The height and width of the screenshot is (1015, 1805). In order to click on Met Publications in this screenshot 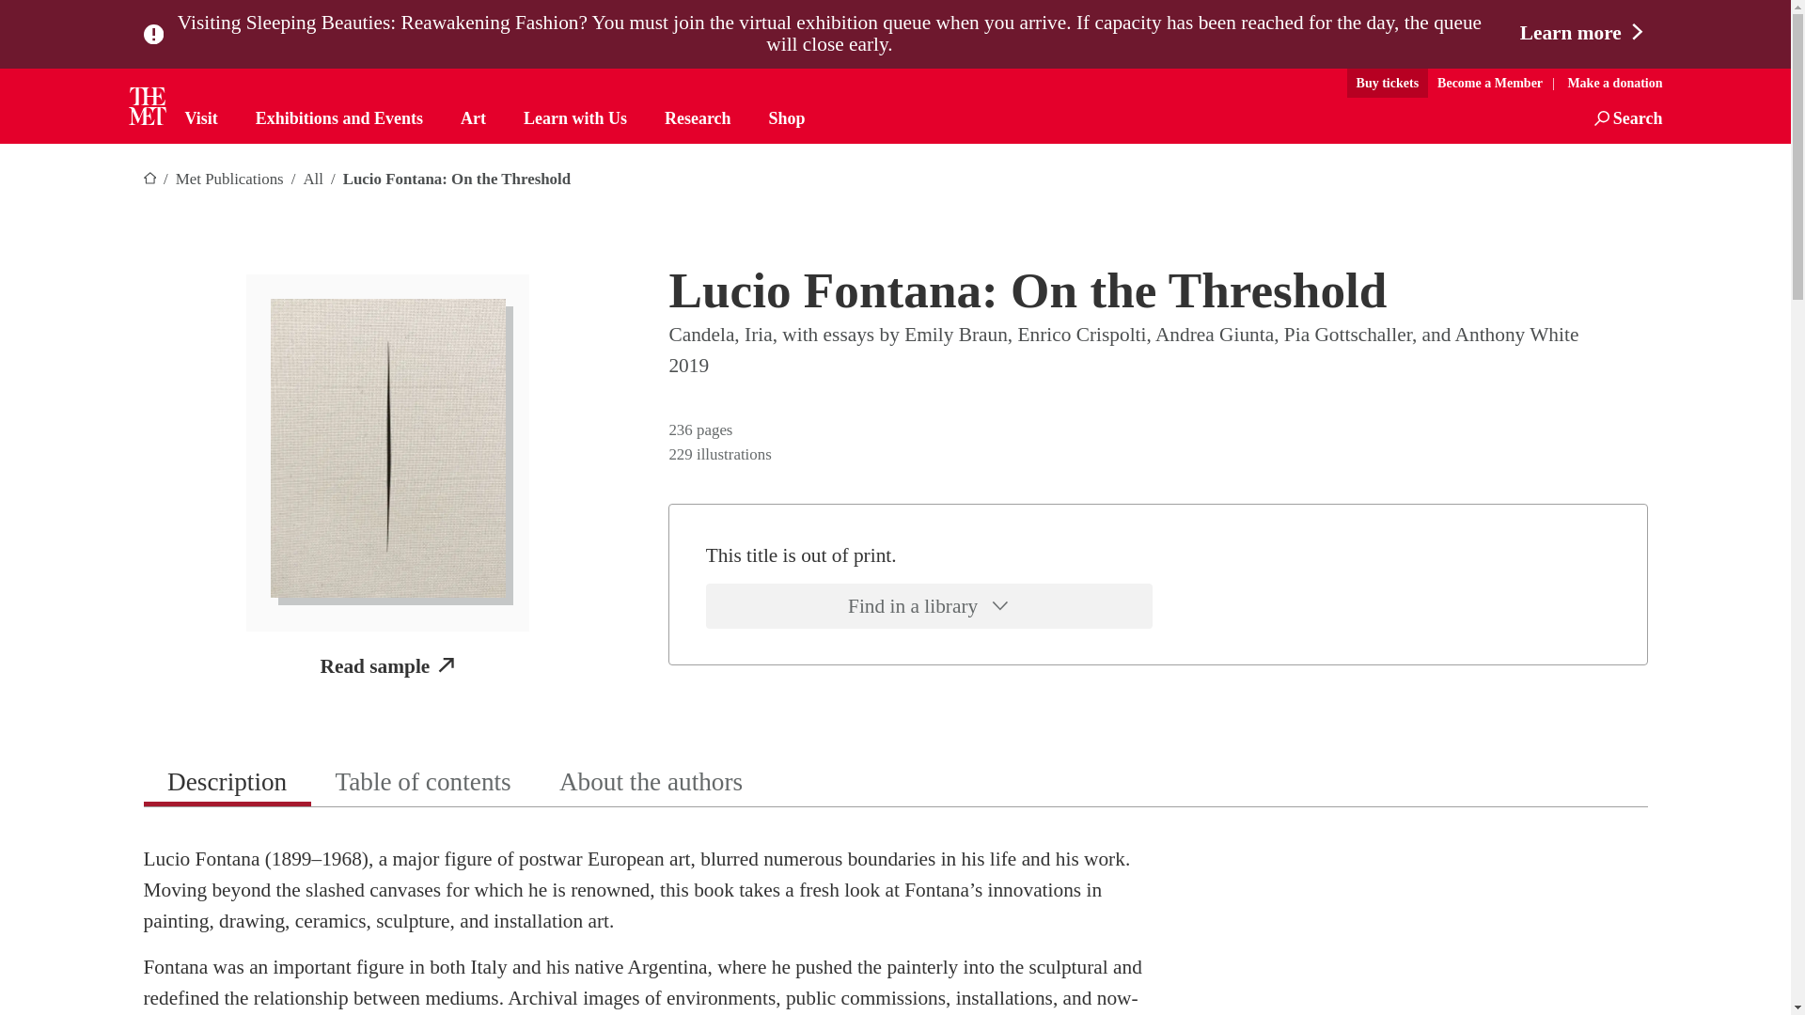, I will do `click(229, 179)`.